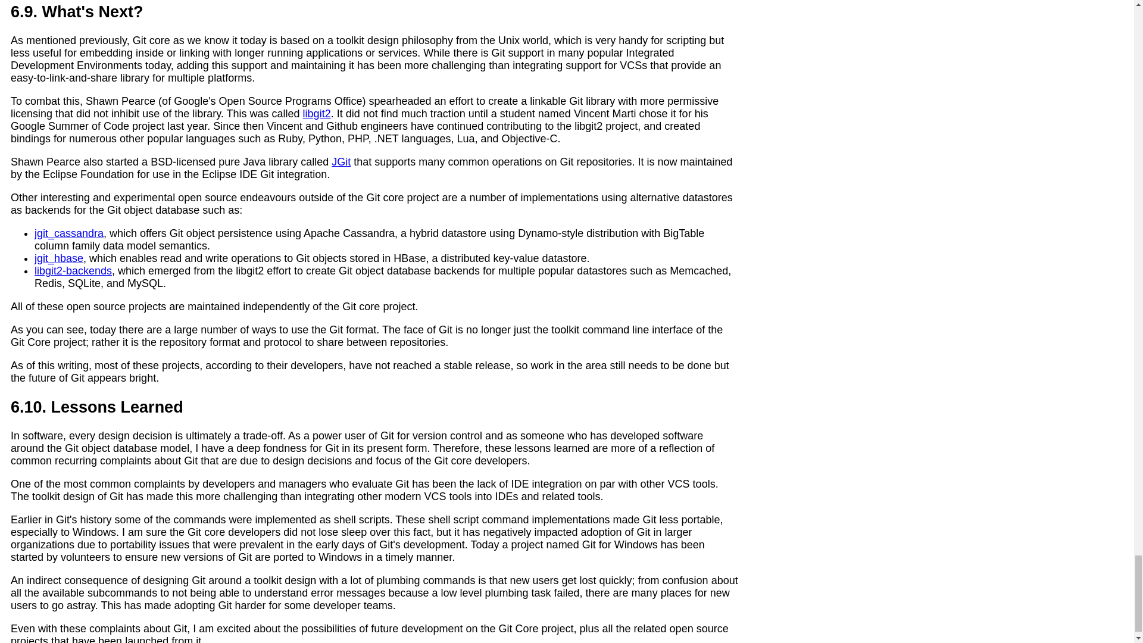 This screenshot has width=1143, height=643. Describe the element at coordinates (341, 162) in the screenshot. I see `JGit` at that location.